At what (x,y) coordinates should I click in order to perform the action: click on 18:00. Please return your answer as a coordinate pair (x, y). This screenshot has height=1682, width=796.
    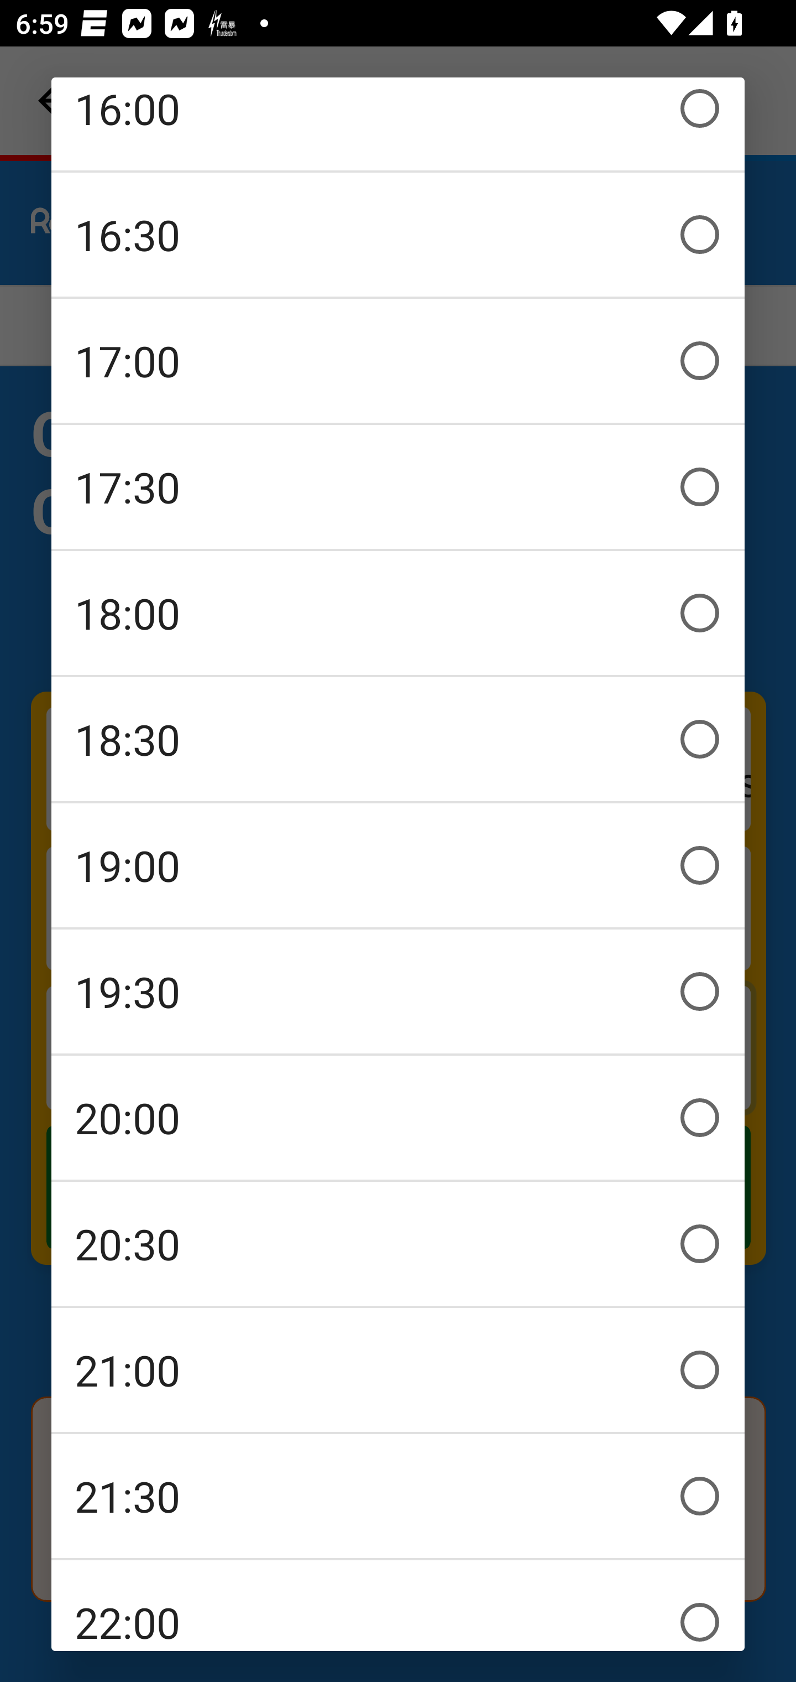
    Looking at the image, I should click on (398, 613).